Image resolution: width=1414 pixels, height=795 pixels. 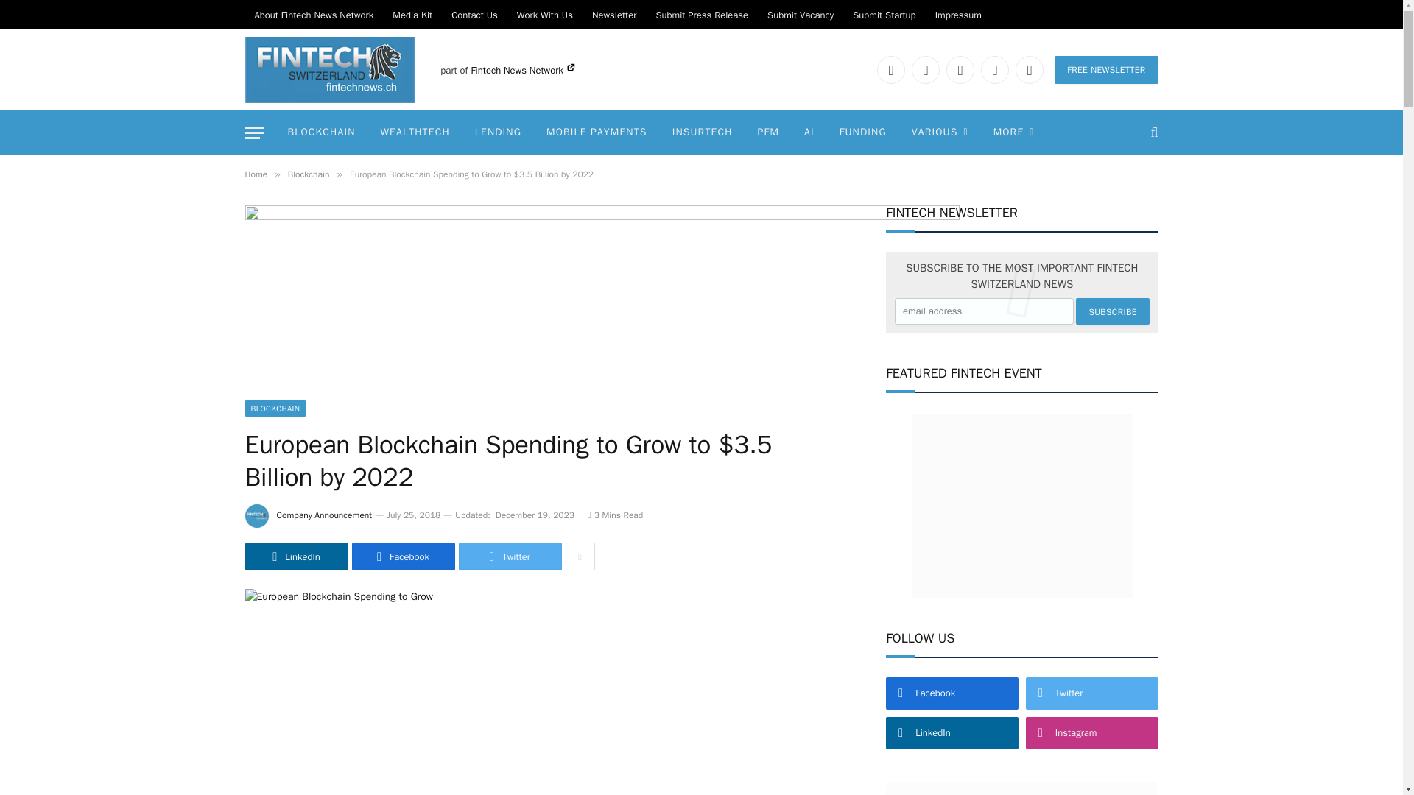 I want to click on Facebook, so click(x=890, y=69).